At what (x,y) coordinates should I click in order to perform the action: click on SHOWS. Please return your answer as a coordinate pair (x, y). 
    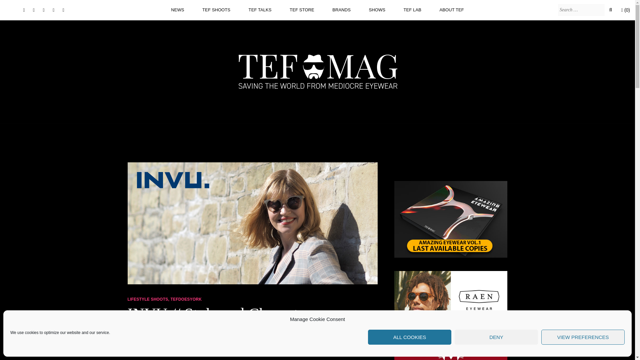
    Looking at the image, I should click on (377, 10).